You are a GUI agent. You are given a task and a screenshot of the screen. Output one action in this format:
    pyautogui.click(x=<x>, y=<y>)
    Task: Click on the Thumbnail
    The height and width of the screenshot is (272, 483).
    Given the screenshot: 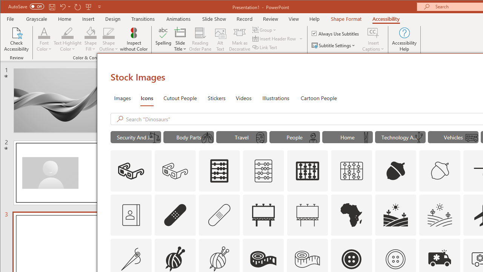 What is the action you would take?
    pyautogui.click(x=454, y=244)
    